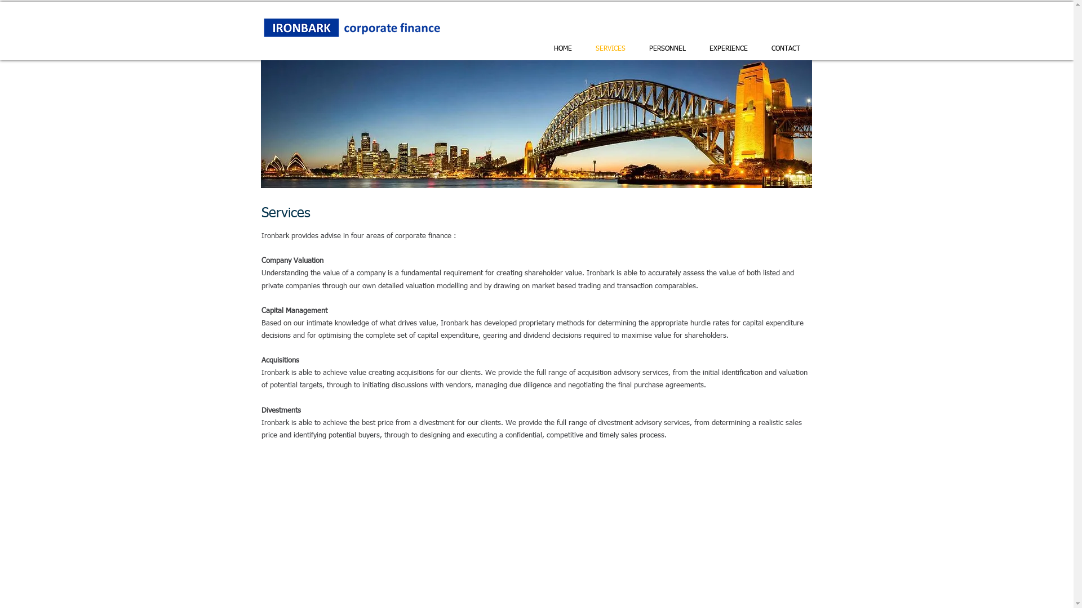 The height and width of the screenshot is (608, 1082). What do you see at coordinates (563, 50) in the screenshot?
I see `HOME` at bounding box center [563, 50].